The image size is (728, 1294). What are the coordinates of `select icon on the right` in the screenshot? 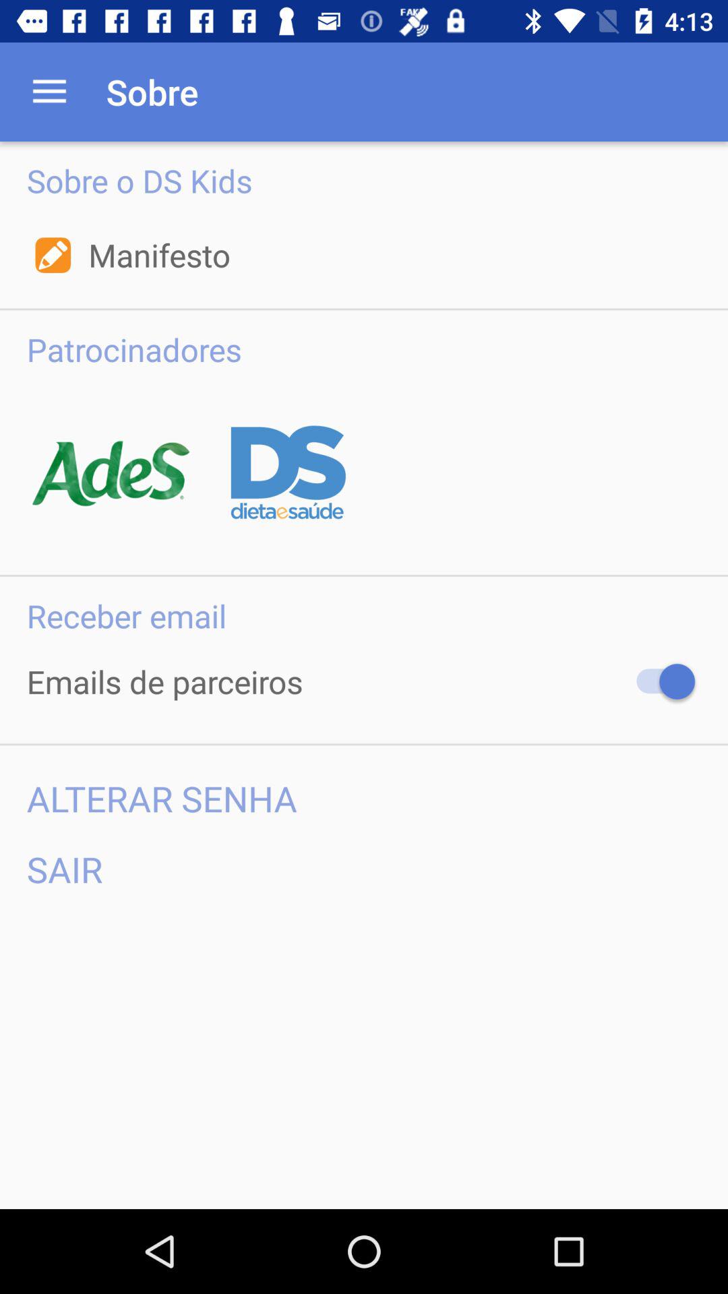 It's located at (659, 681).